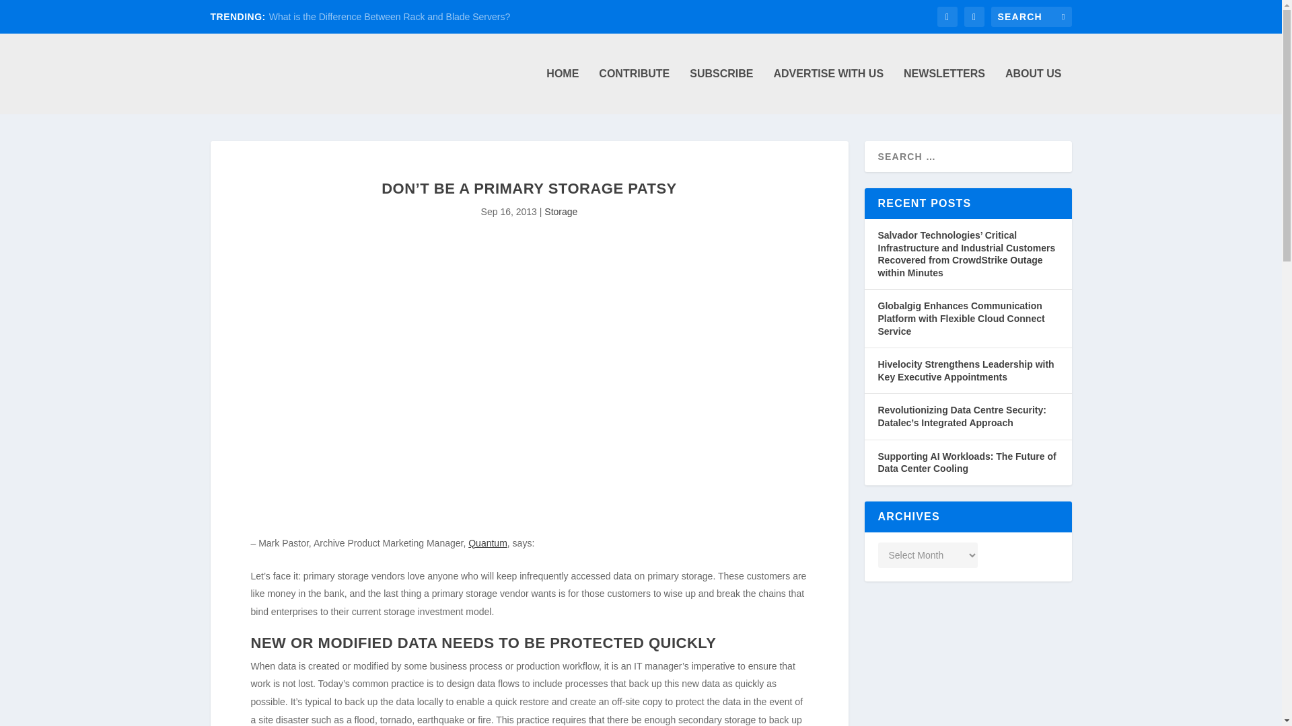 The height and width of the screenshot is (726, 1292). I want to click on Search for:, so click(1031, 16).